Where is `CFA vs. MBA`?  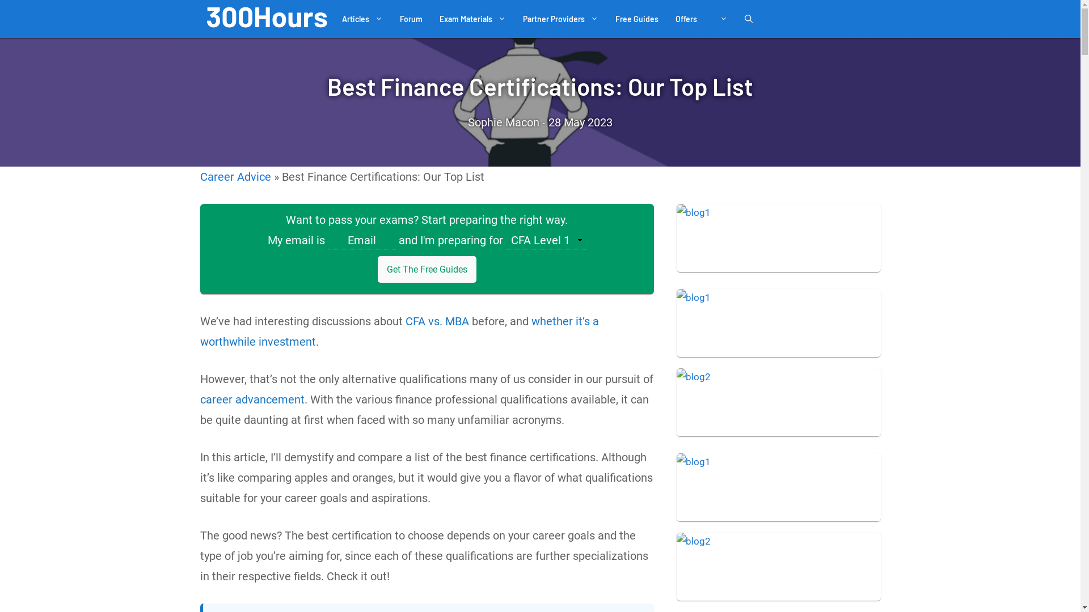 CFA vs. MBA is located at coordinates (437, 321).